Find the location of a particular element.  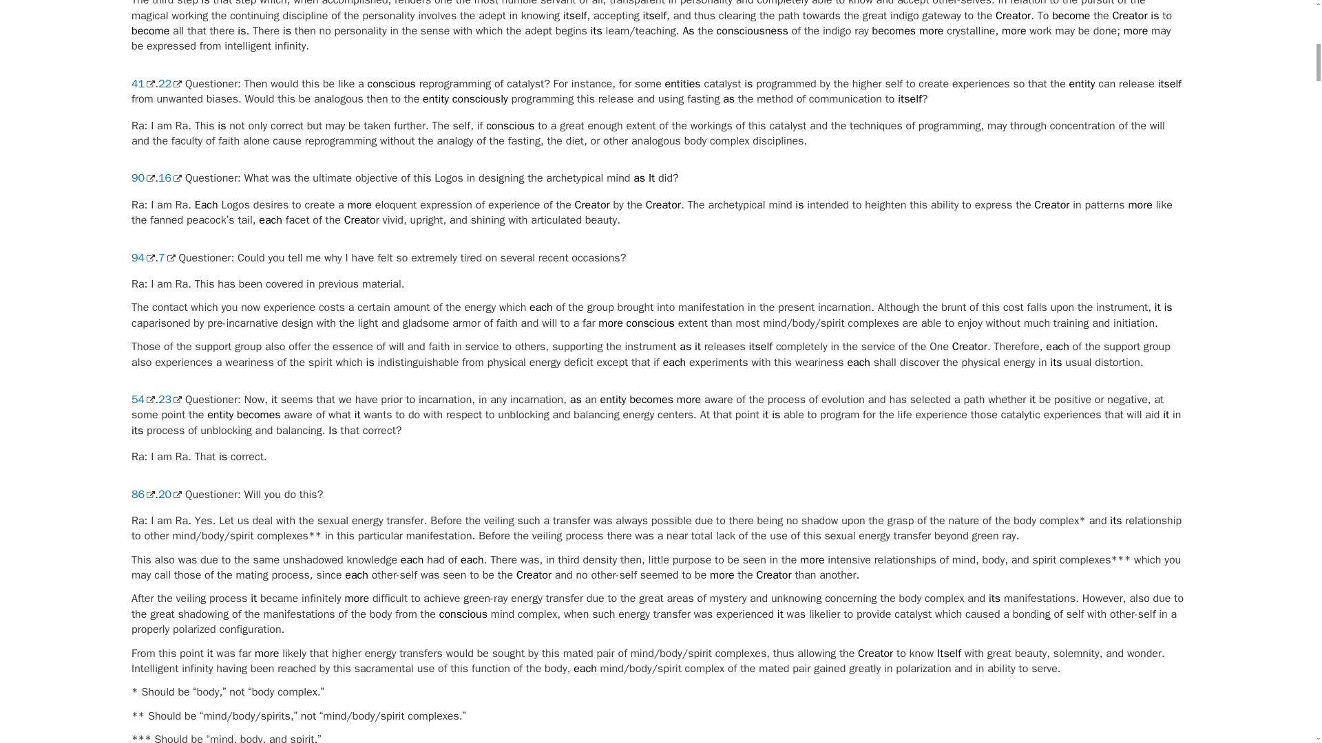

22 is located at coordinates (170, 84).